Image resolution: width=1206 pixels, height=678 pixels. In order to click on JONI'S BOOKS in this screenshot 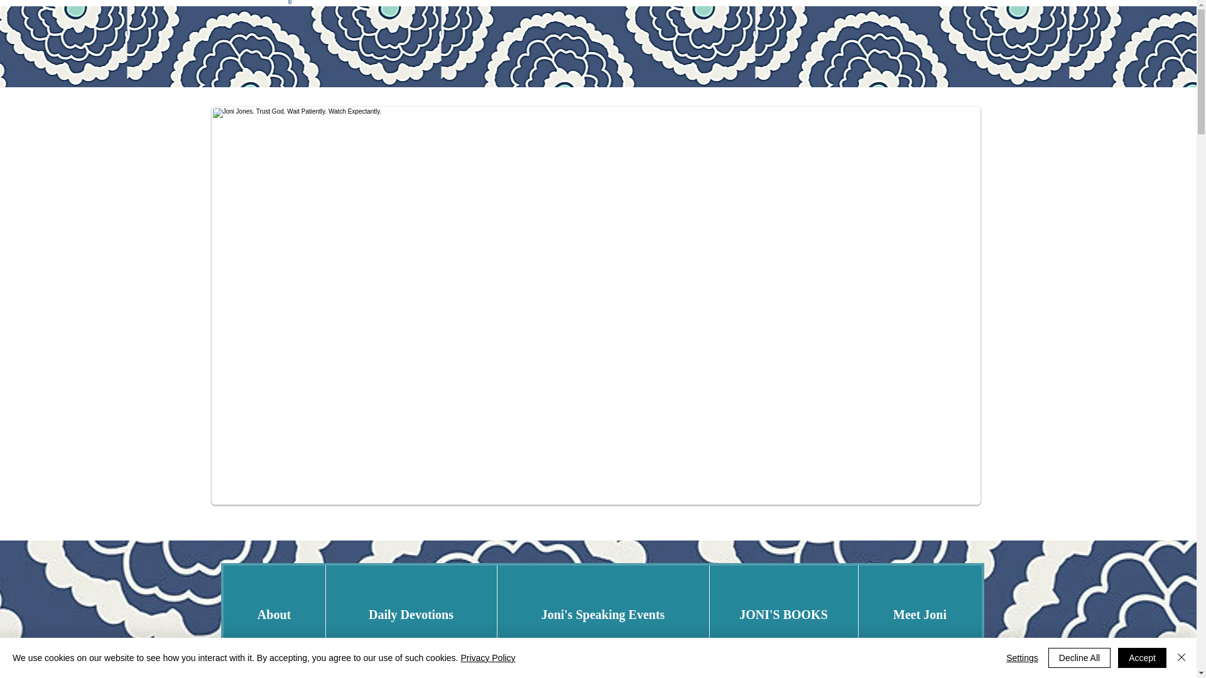, I will do `click(783, 614)`.